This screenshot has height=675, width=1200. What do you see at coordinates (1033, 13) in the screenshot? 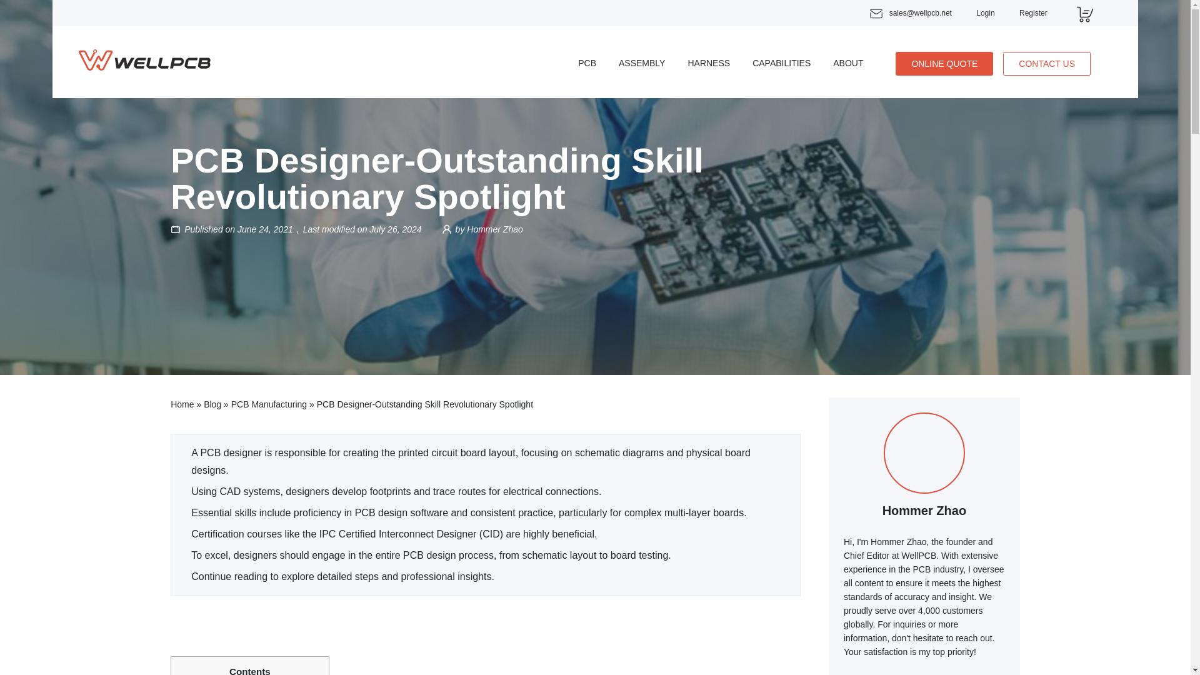
I see `Register` at bounding box center [1033, 13].